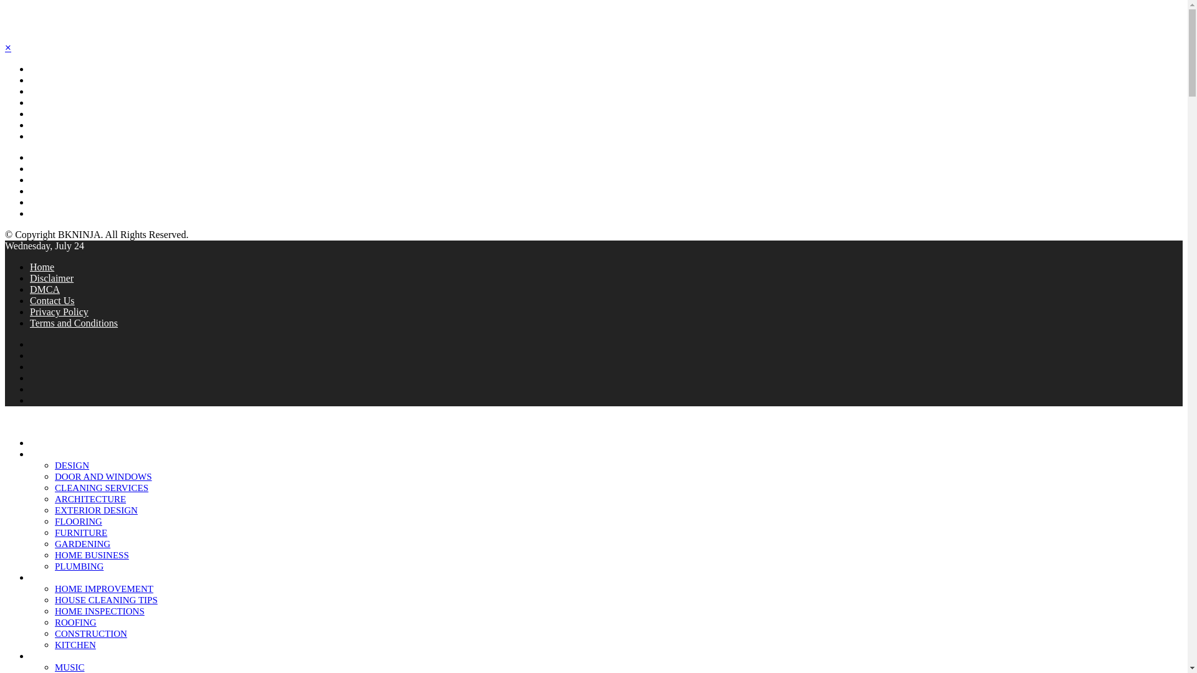 The width and height of the screenshot is (1197, 673). What do you see at coordinates (102, 487) in the screenshot?
I see `CLEANING SERVICES` at bounding box center [102, 487].